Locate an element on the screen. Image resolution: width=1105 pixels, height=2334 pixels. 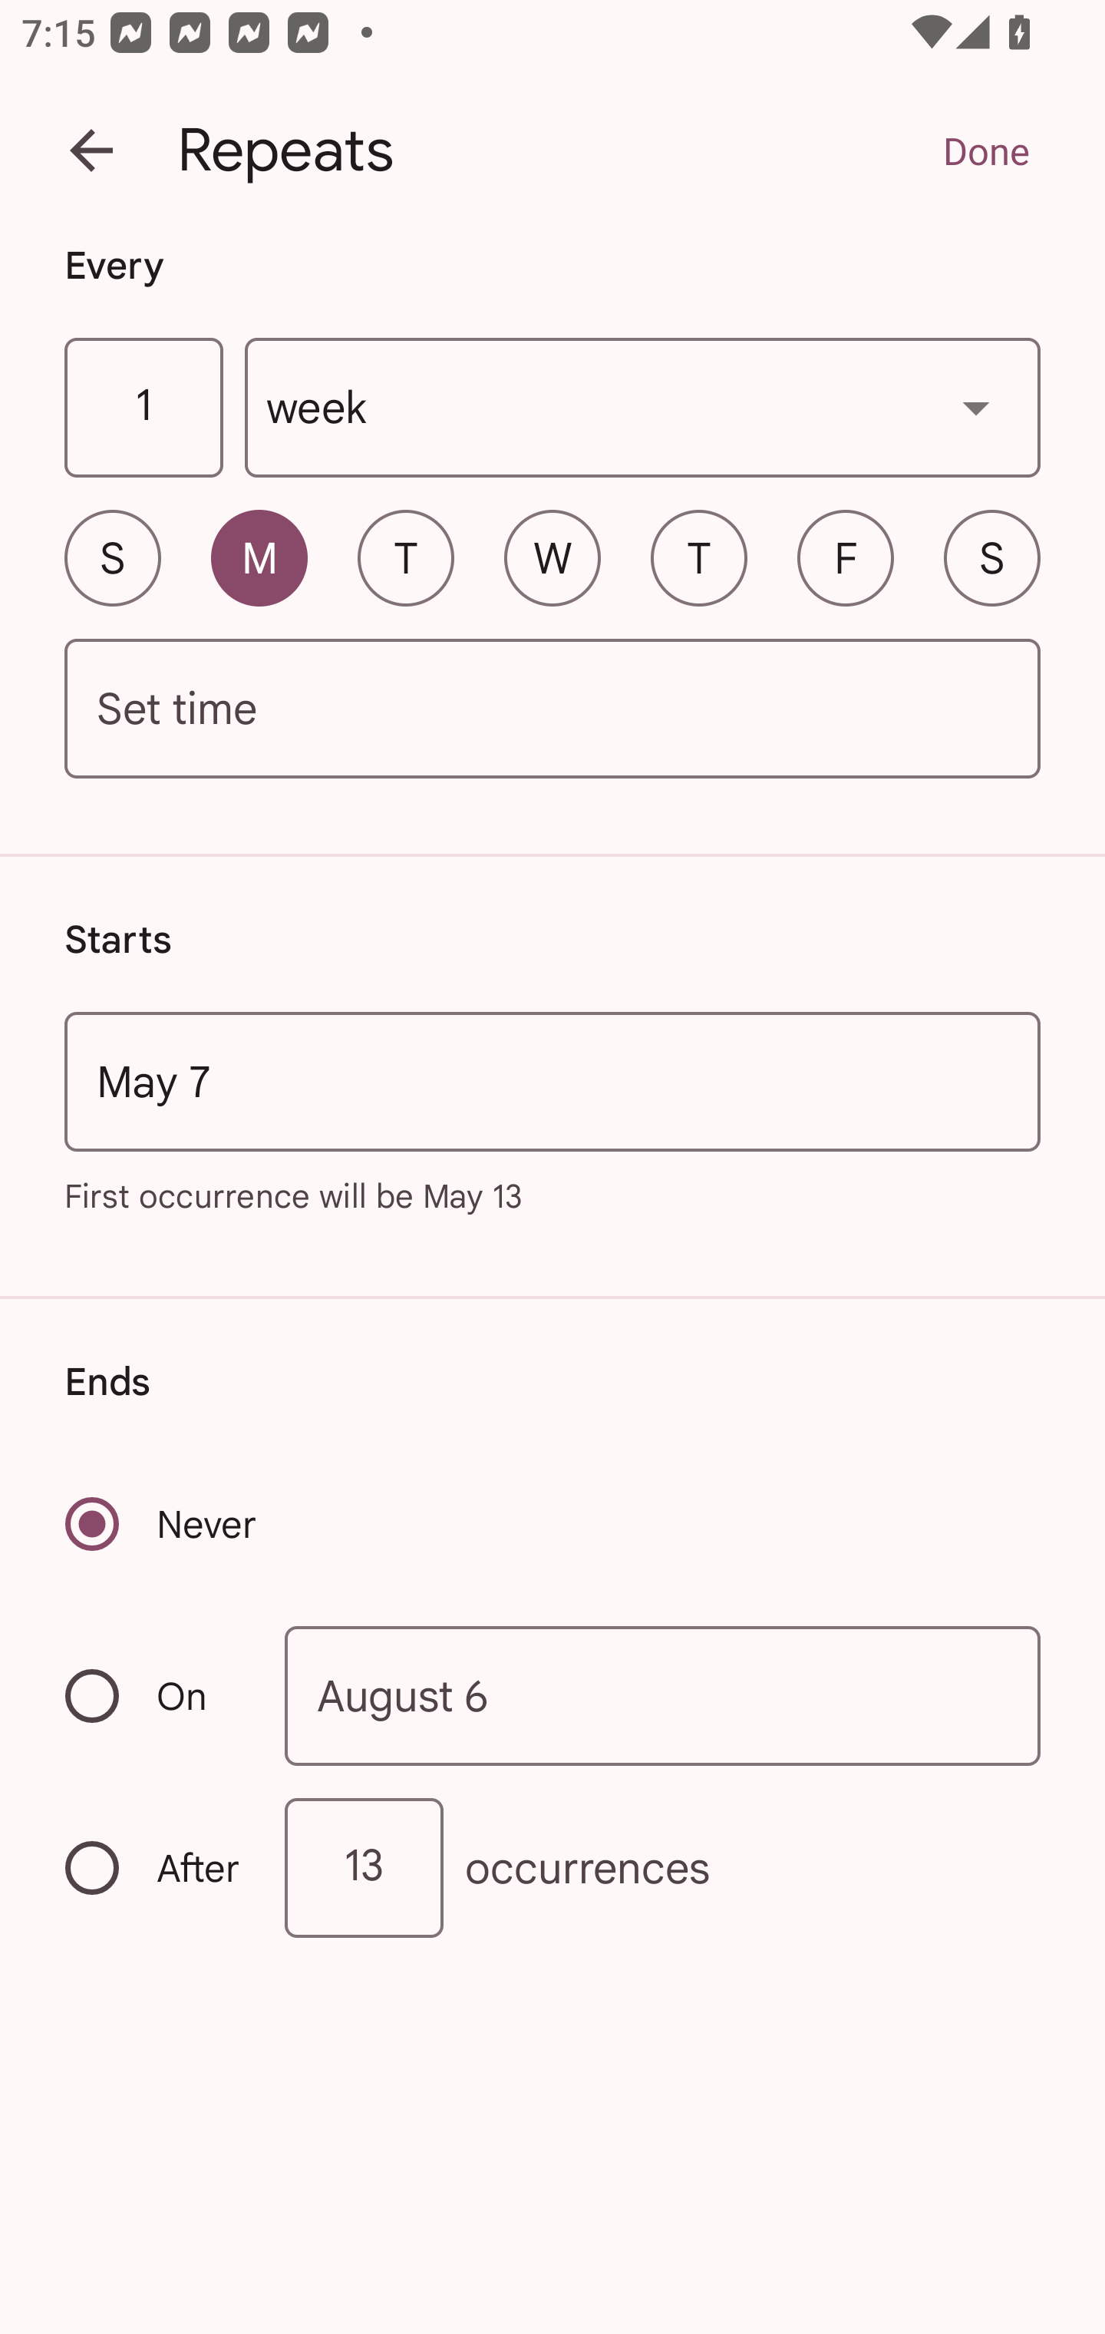
Set time is located at coordinates (552, 709).